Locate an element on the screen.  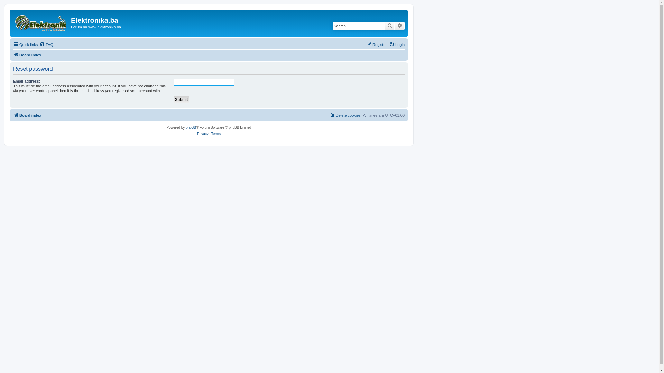
Login is located at coordinates (397, 45).